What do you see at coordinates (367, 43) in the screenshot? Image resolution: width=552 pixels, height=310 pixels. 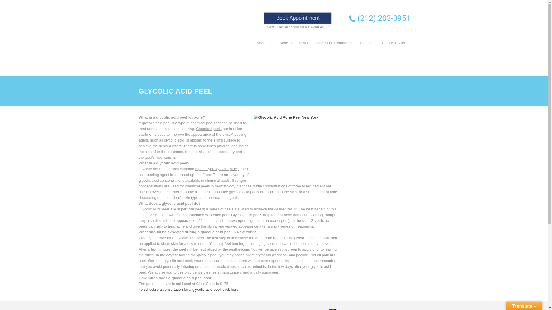 I see `Products` at bounding box center [367, 43].